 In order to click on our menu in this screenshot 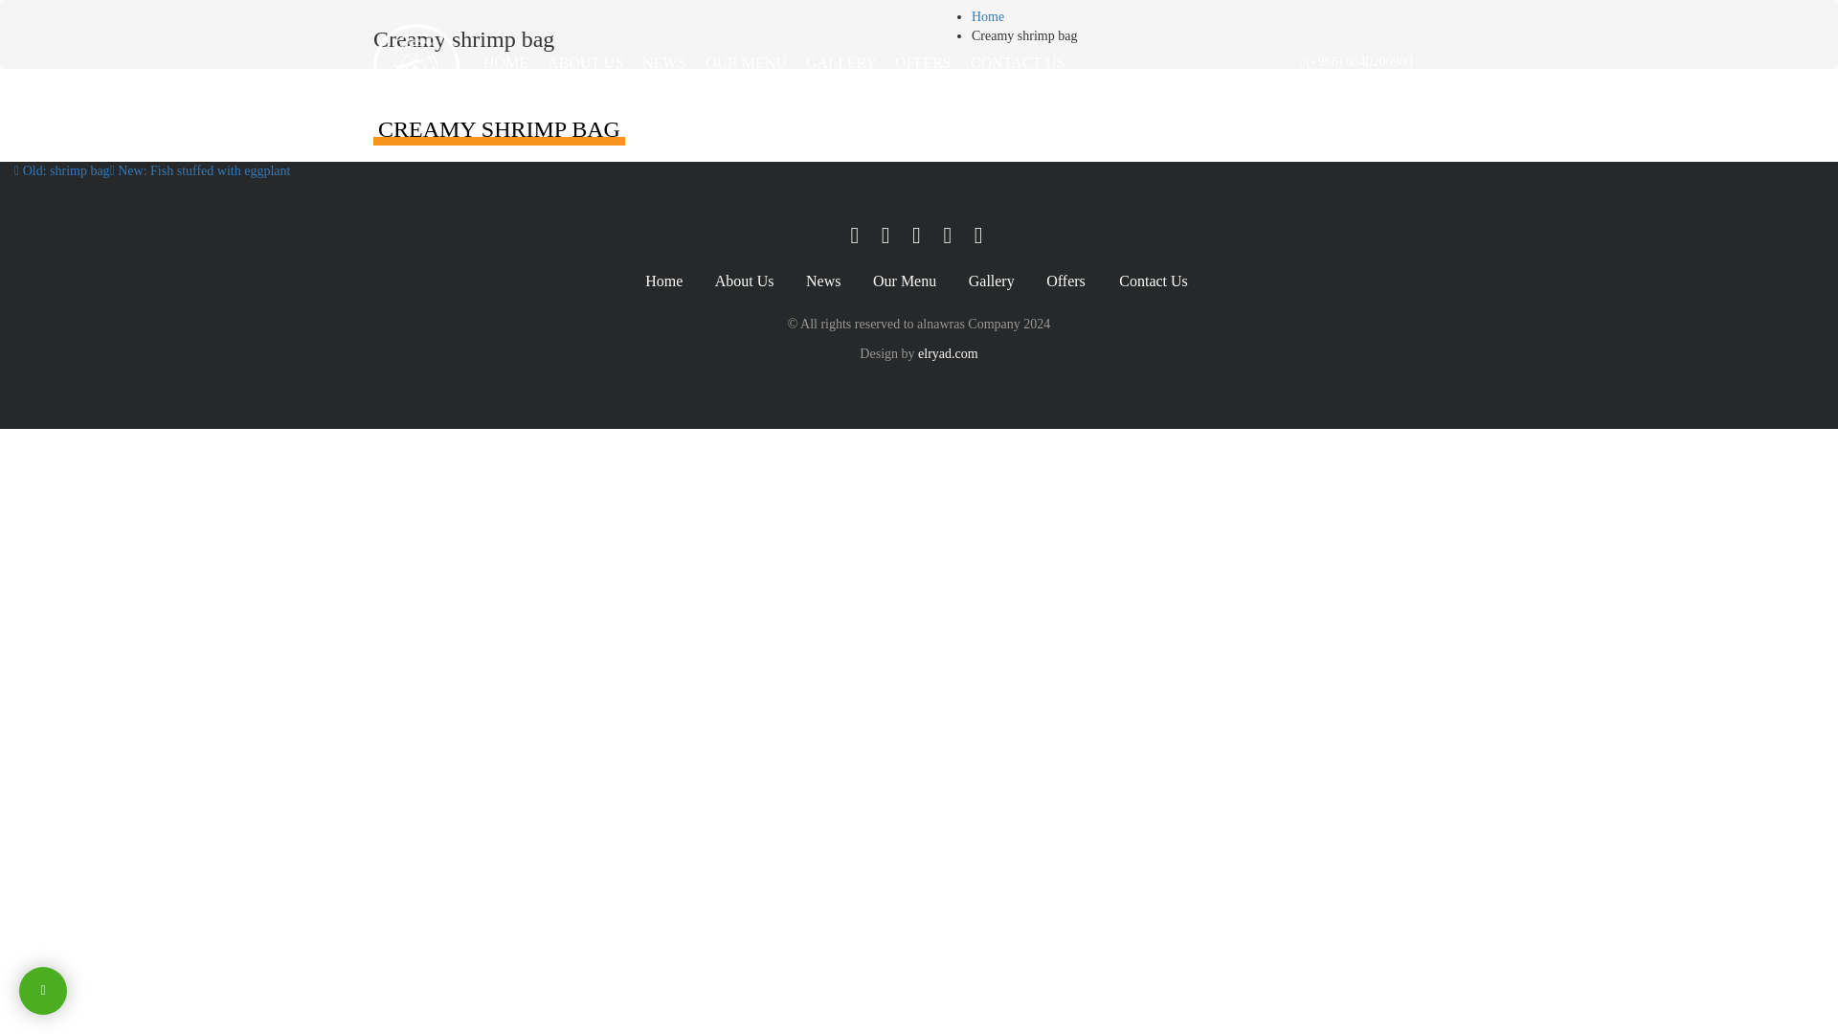, I will do `click(904, 281)`.